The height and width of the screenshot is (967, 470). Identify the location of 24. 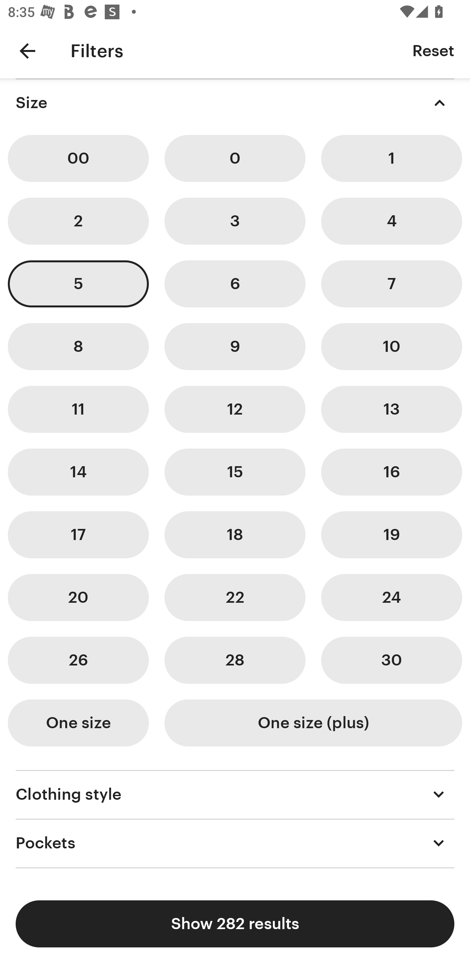
(391, 598).